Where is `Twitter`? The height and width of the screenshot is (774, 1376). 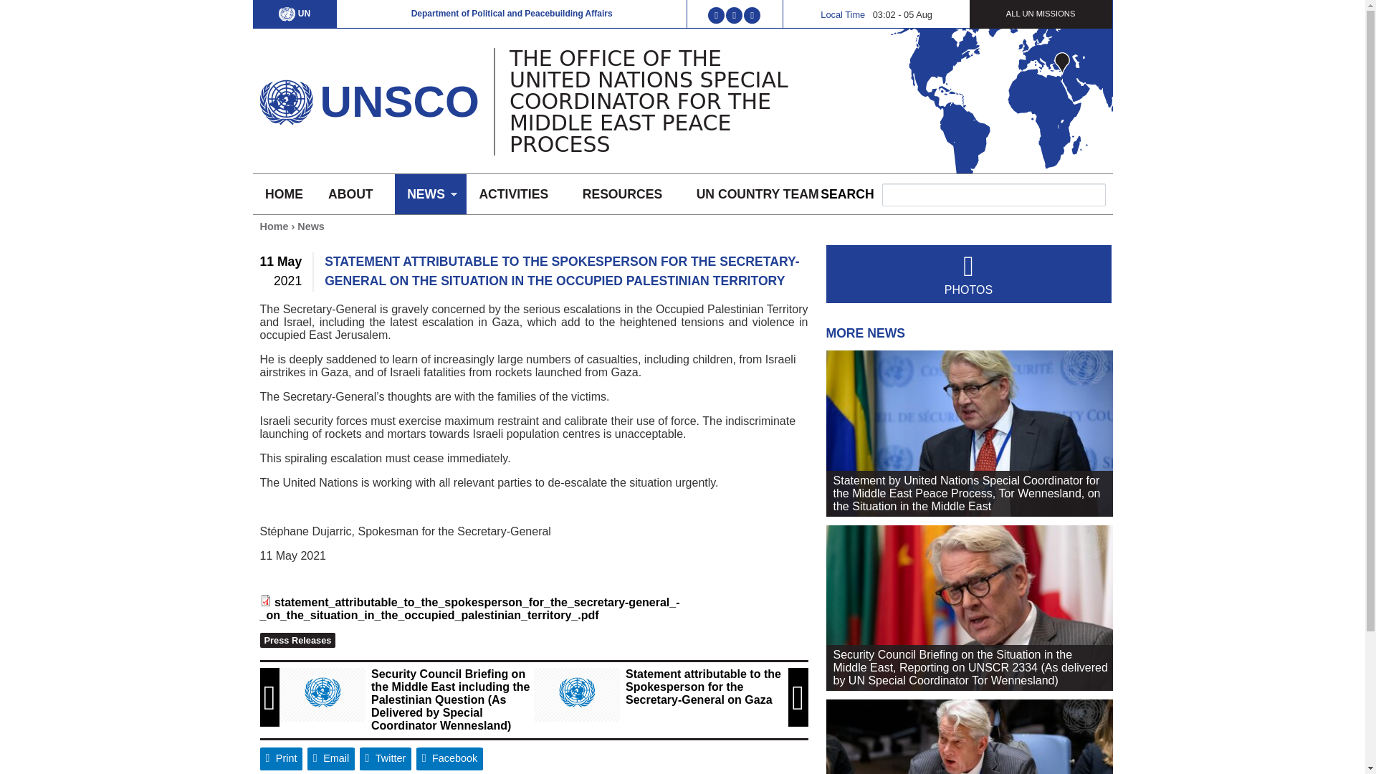
Twitter is located at coordinates (386, 758).